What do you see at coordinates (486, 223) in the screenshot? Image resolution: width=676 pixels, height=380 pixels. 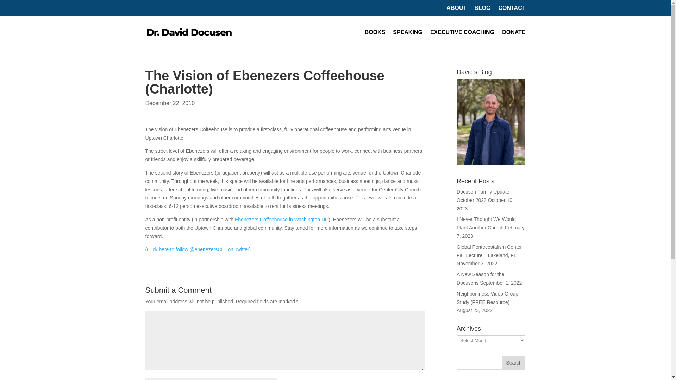 I see `I Never Thought We Would Plant Another Church` at bounding box center [486, 223].